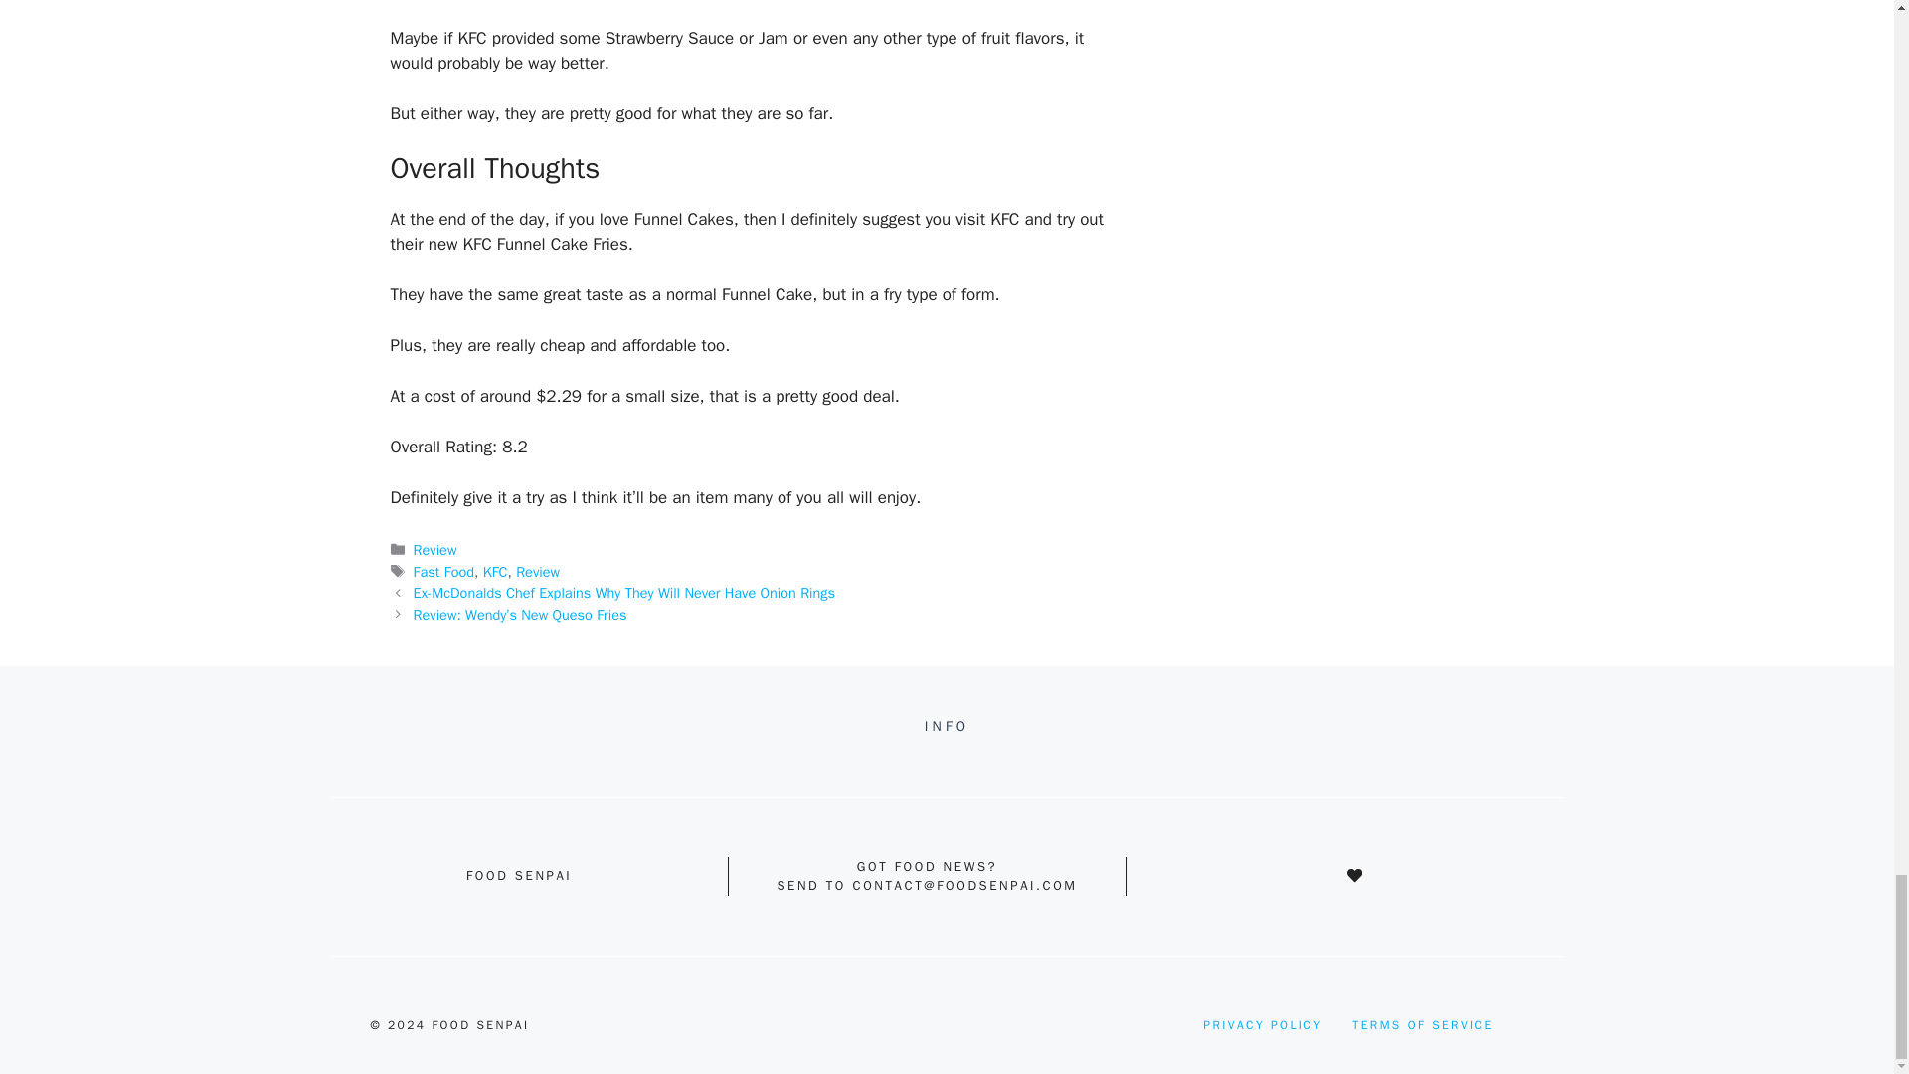 Image resolution: width=1909 pixels, height=1074 pixels. Describe the element at coordinates (1263, 1024) in the screenshot. I see `PRIVACY POLICY` at that location.